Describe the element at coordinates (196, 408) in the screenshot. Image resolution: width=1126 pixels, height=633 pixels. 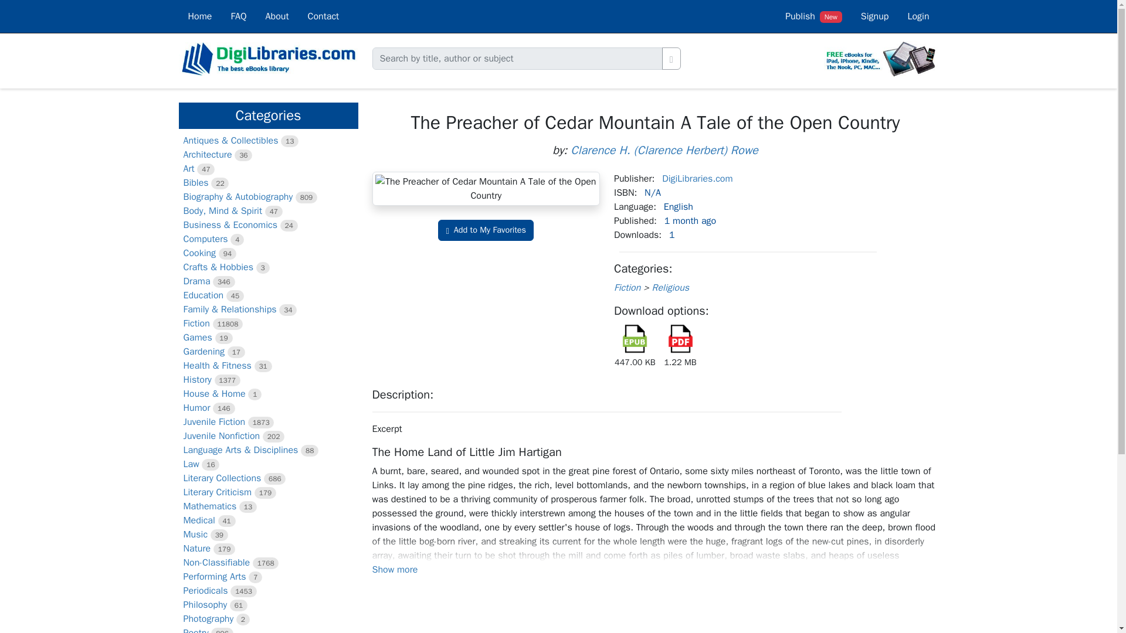
I see `Humor` at that location.